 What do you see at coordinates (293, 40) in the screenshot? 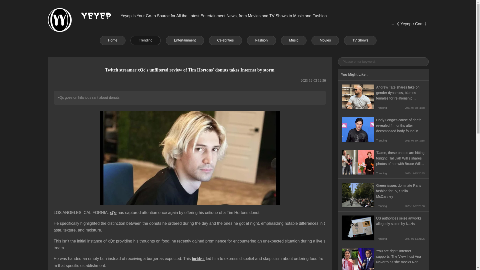
I see `Music` at bounding box center [293, 40].